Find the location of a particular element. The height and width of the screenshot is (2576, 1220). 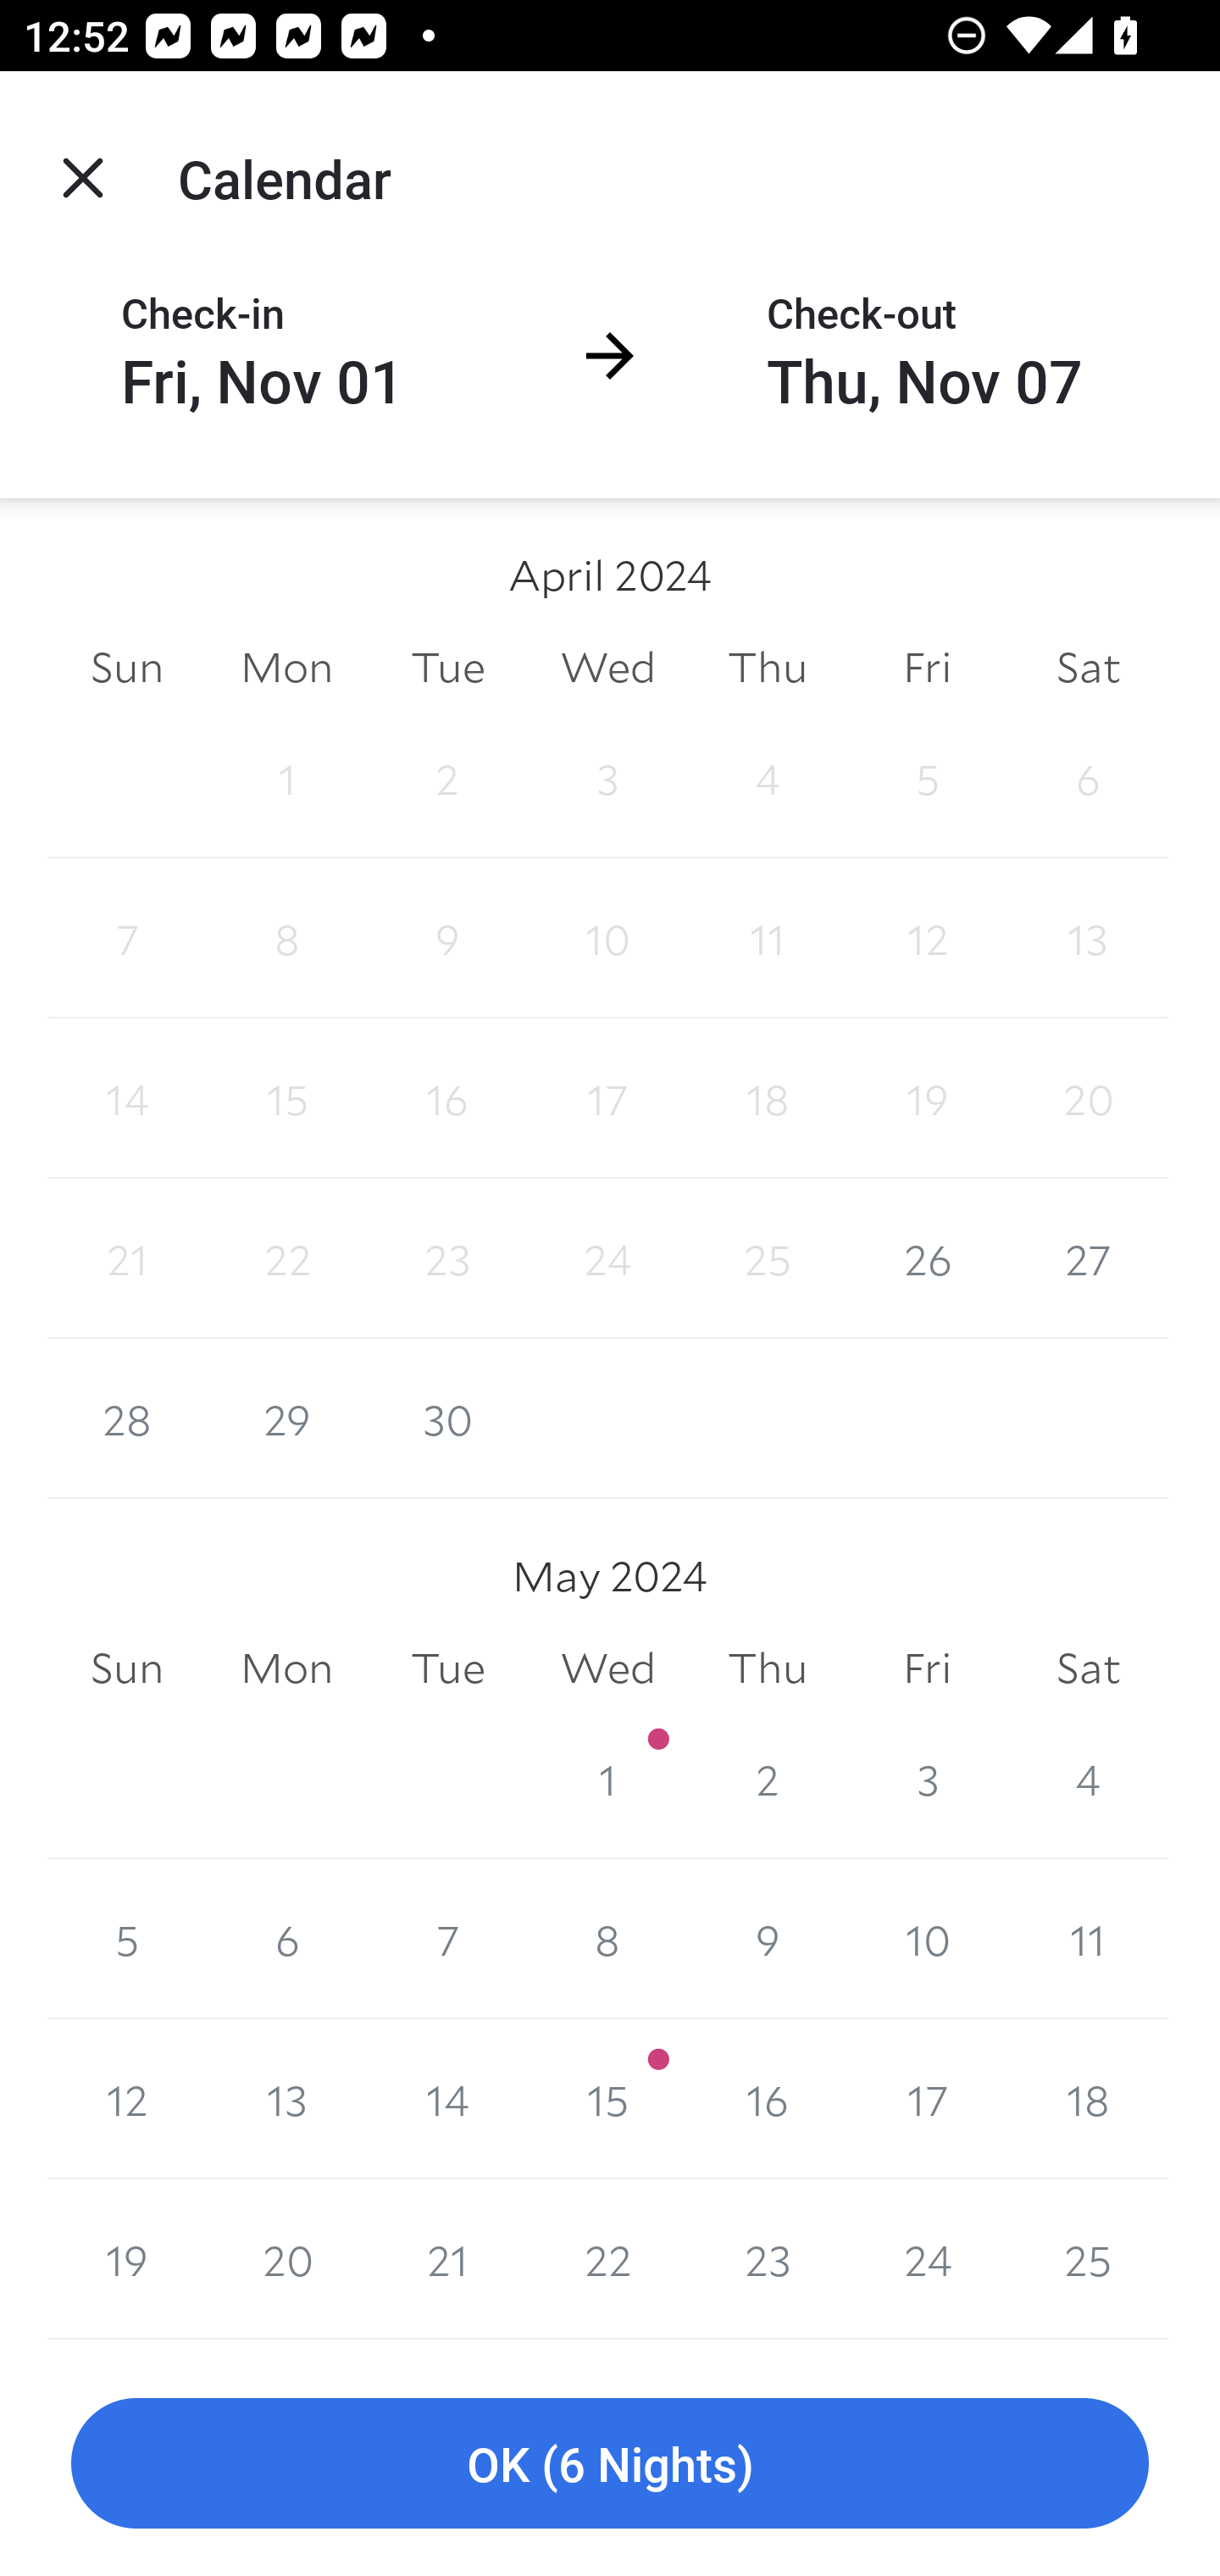

15 15 April 2024 is located at coordinates (286, 1098).